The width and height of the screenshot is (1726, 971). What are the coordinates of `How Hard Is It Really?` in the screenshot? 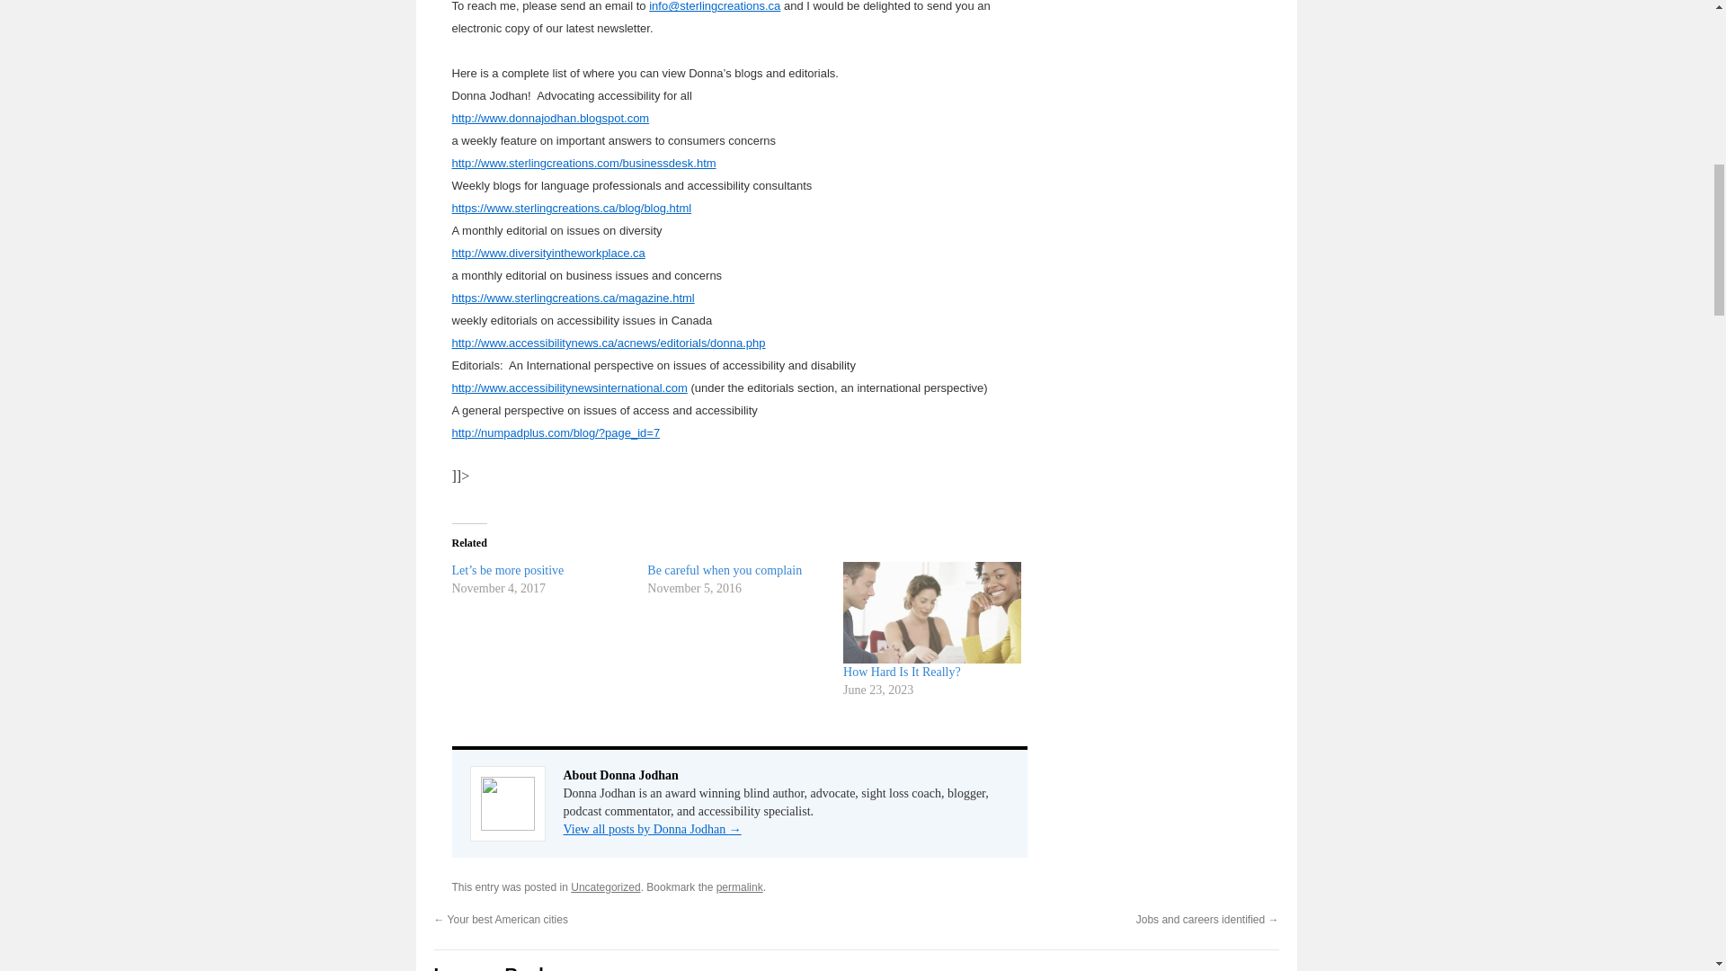 It's located at (903, 671).